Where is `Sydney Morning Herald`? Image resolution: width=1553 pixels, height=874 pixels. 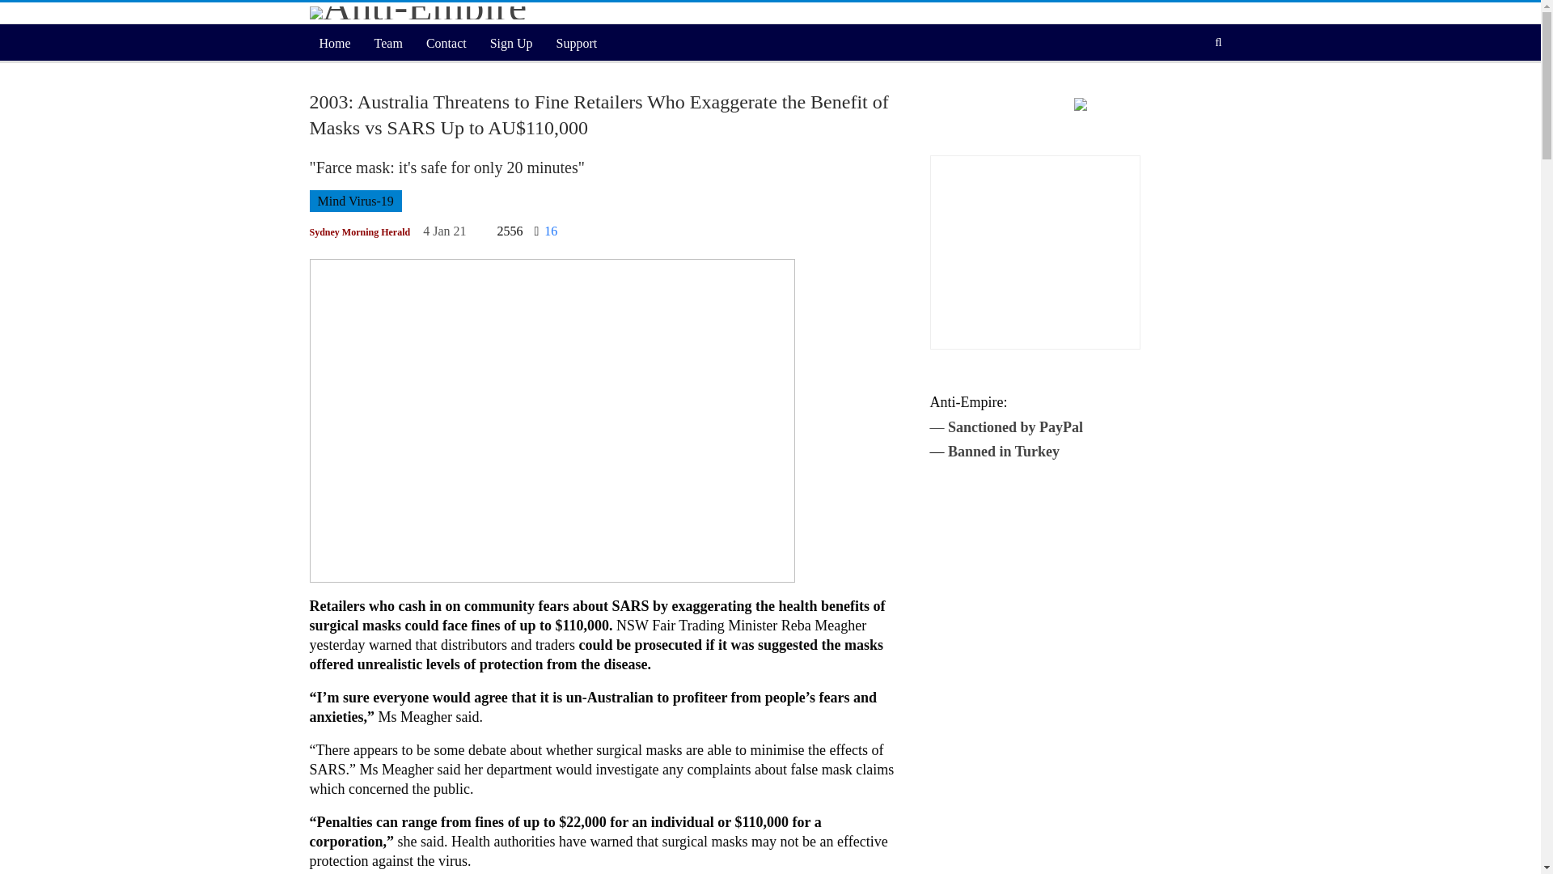
Sydney Morning Herald is located at coordinates (359, 232).